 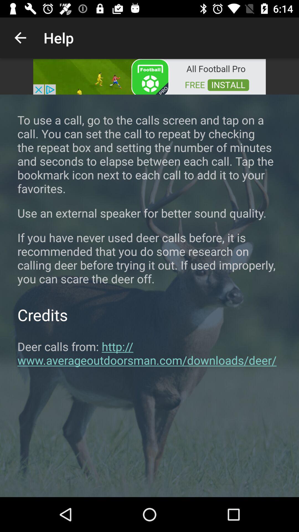 I want to click on add the option, so click(x=149, y=76).